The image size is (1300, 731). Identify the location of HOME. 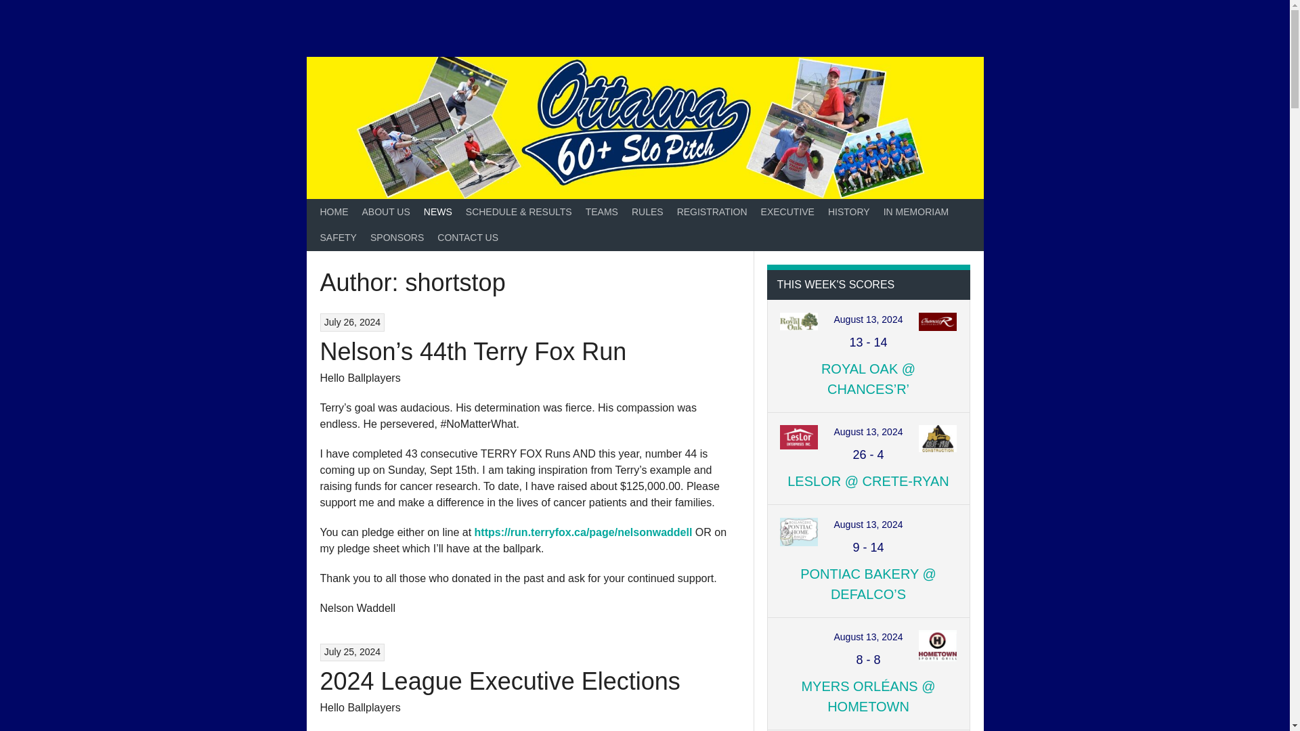
(334, 211).